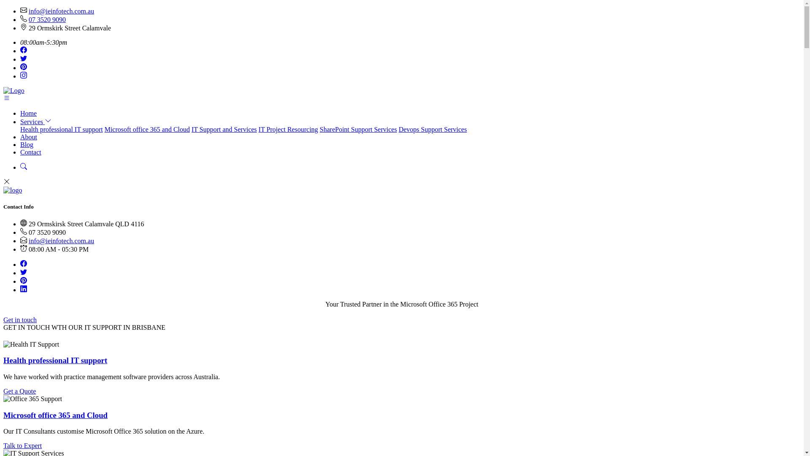 This screenshot has height=456, width=810. What do you see at coordinates (289, 129) in the screenshot?
I see `IT Project Resourcing` at bounding box center [289, 129].